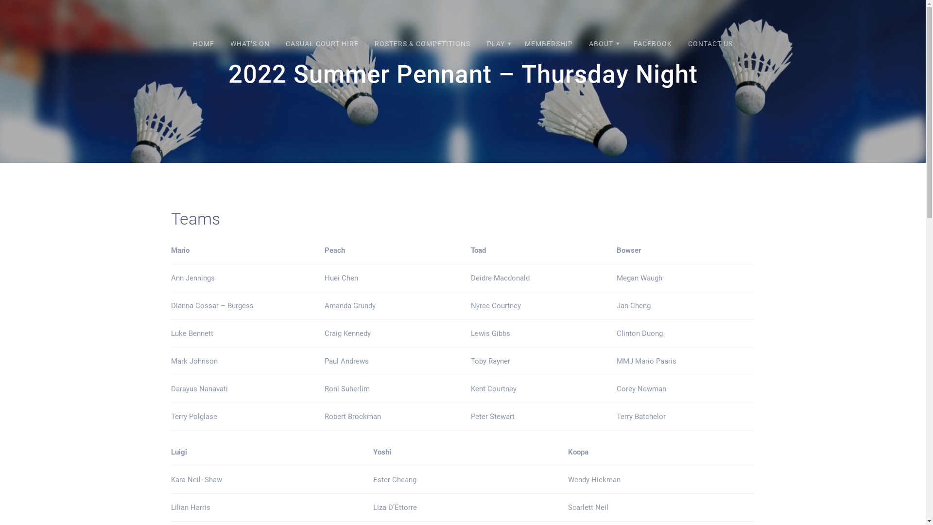 Image resolution: width=933 pixels, height=525 pixels. I want to click on ROSTERS & COMPETITIONS, so click(423, 44).